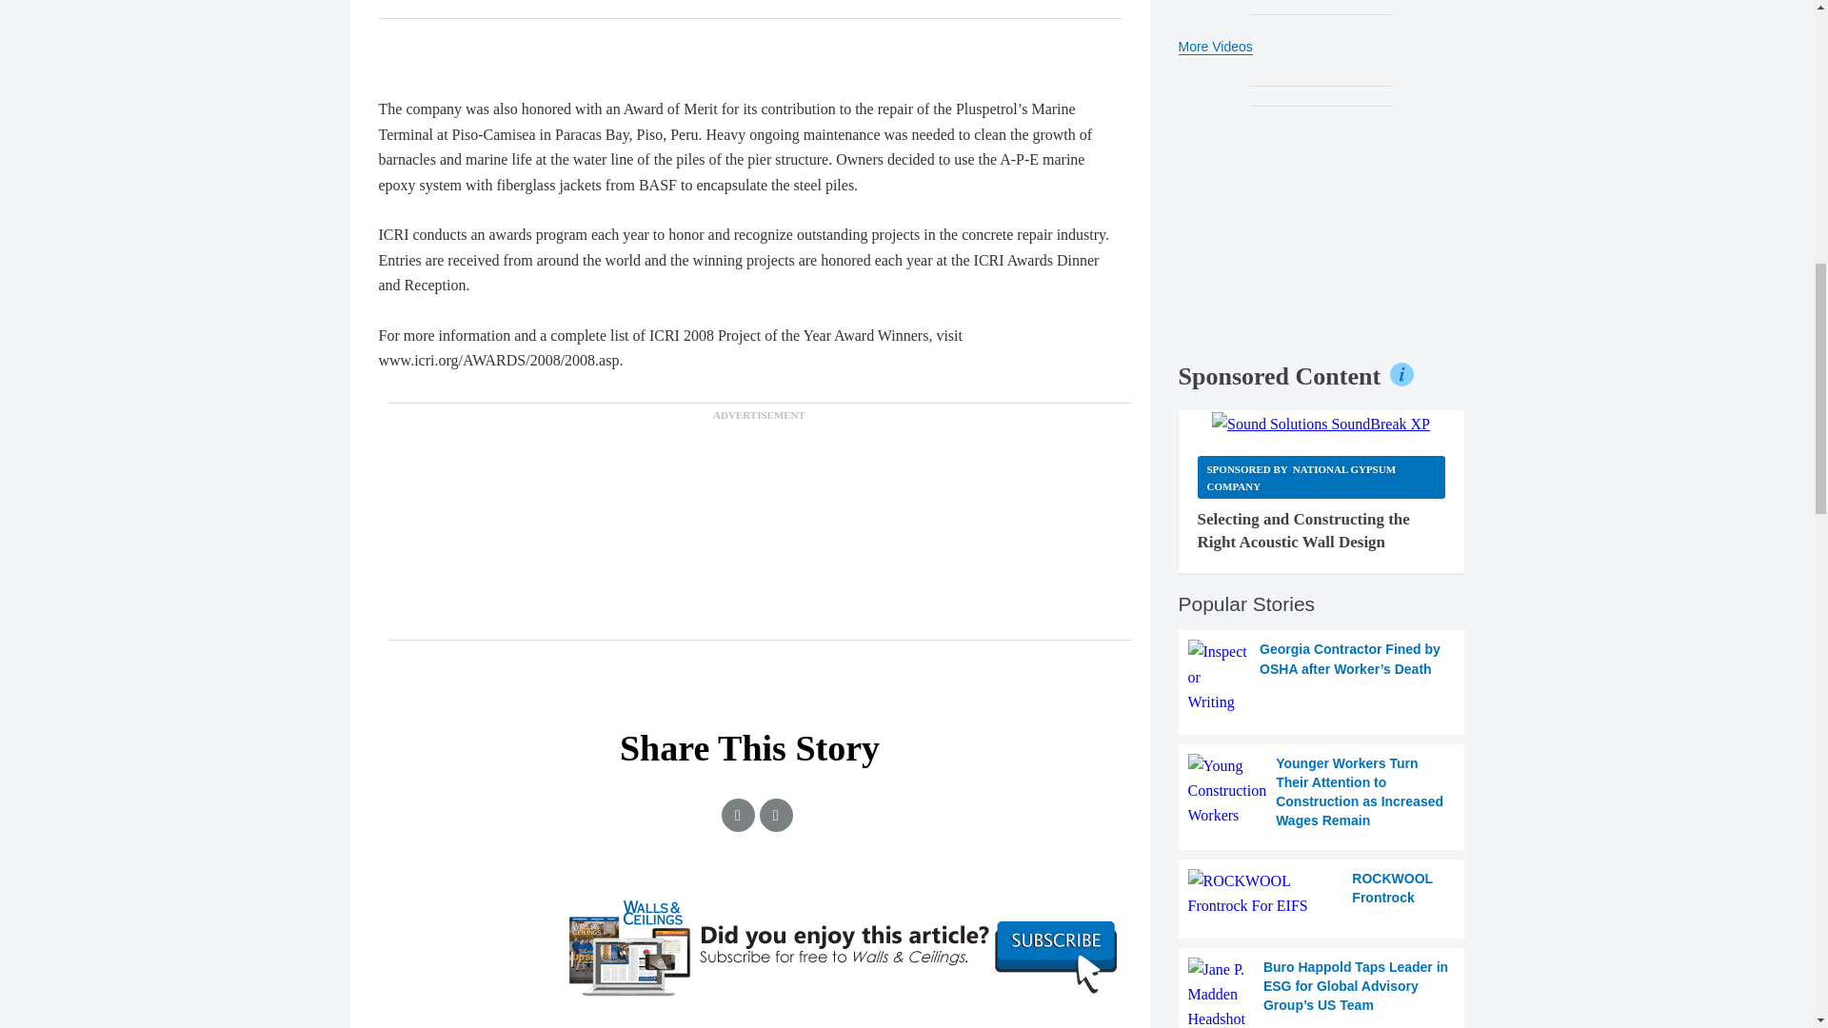 This screenshot has height=1028, width=1828. I want to click on Sponsored by National Gypsum Company, so click(1321, 477).